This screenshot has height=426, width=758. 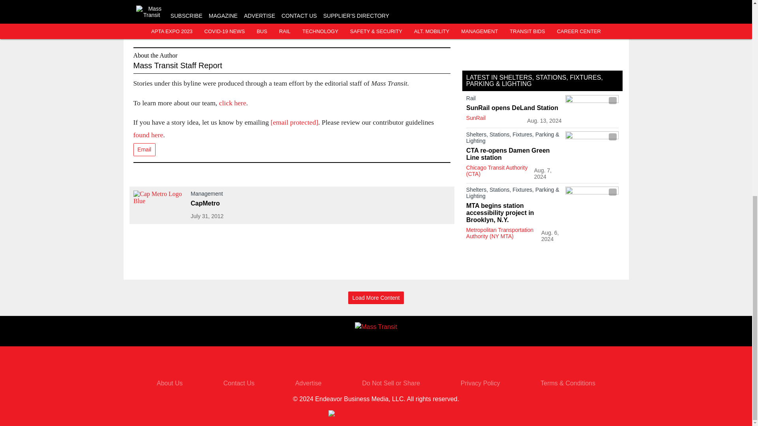 What do you see at coordinates (233, 103) in the screenshot?
I see `click here` at bounding box center [233, 103].